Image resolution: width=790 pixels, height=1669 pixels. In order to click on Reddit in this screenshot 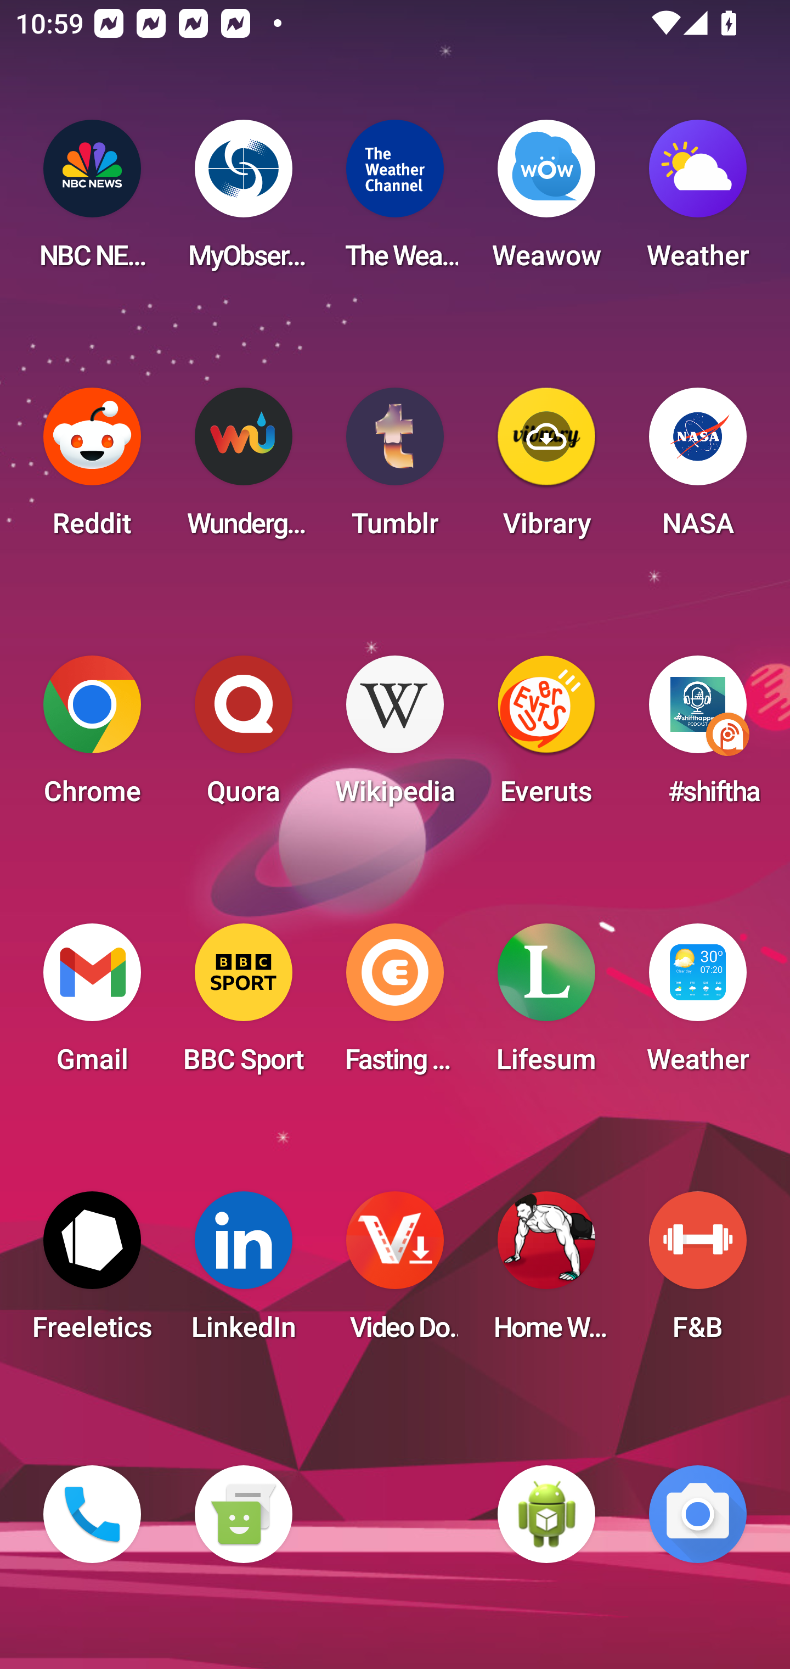, I will do `click(92, 469)`.